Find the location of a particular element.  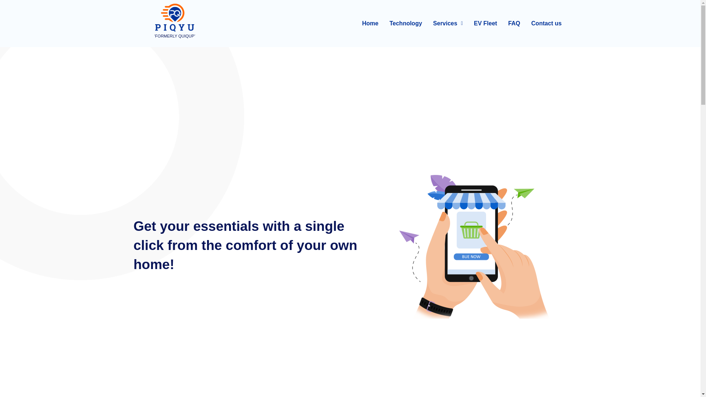

Contact us is located at coordinates (546, 24).